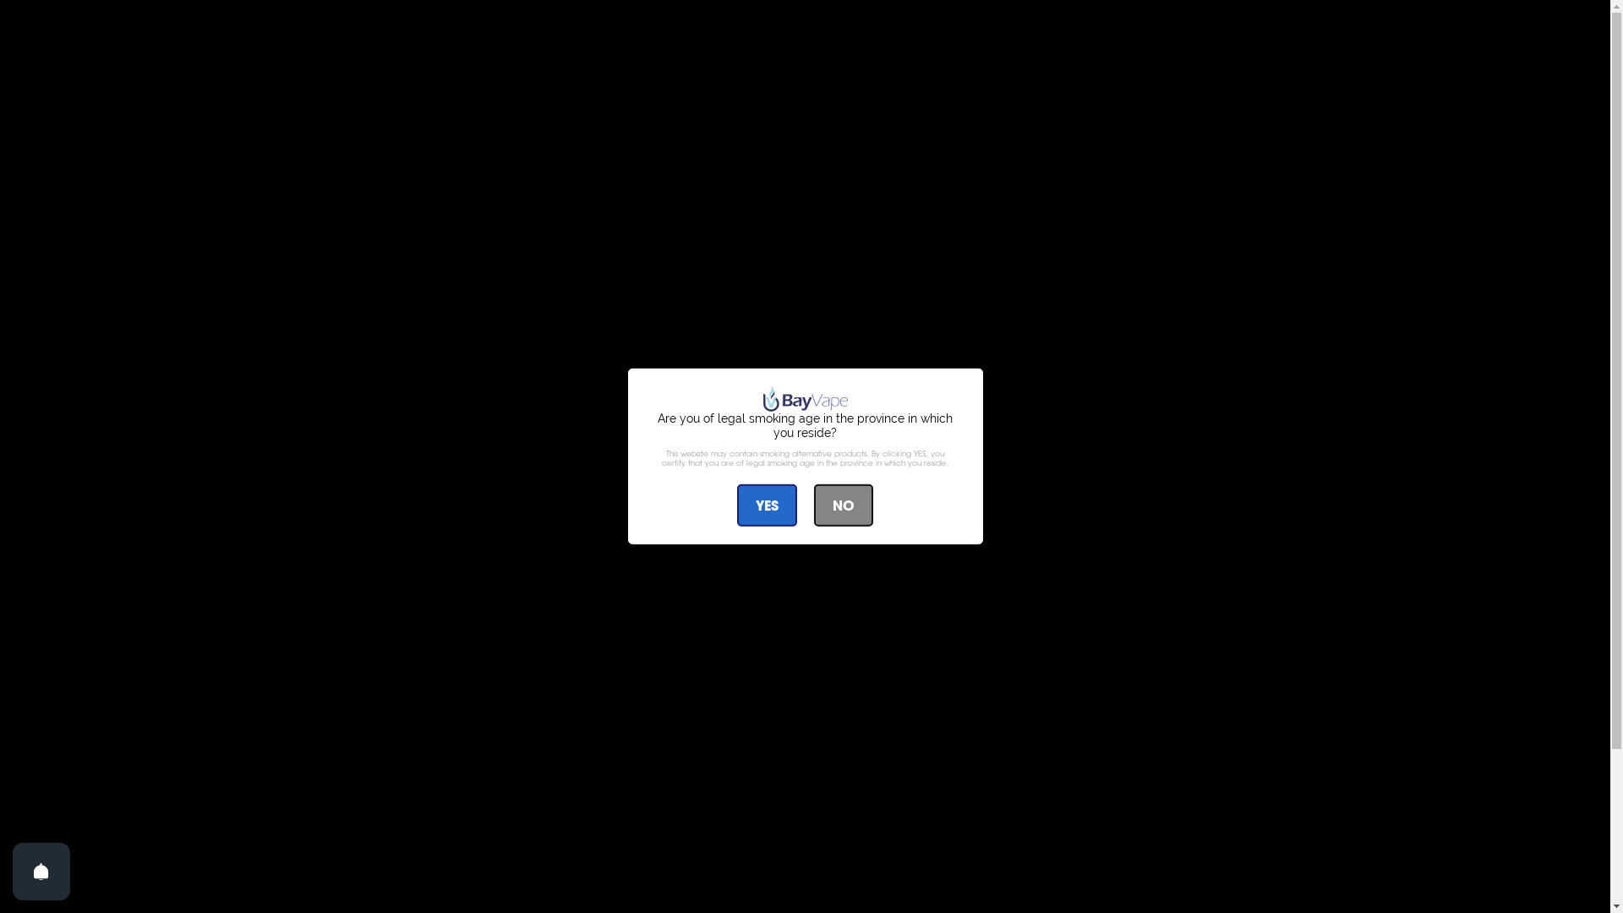  I want to click on Search, so click(593, 825).